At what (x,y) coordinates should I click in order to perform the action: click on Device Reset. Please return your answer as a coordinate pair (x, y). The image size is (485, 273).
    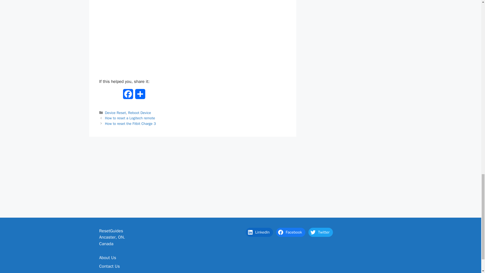
    Looking at the image, I should click on (116, 113).